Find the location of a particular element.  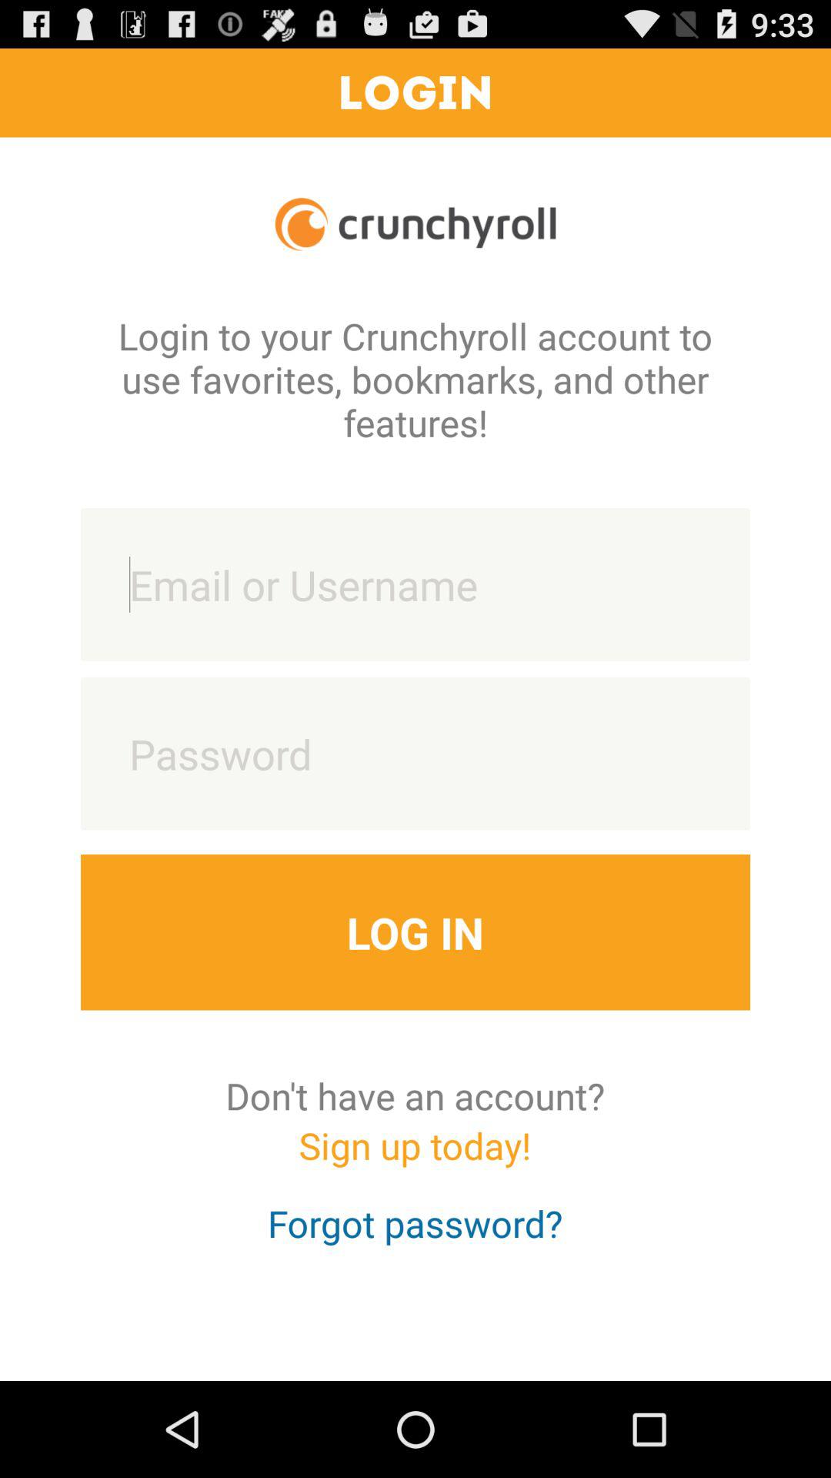

enter email or username is located at coordinates (415, 584).